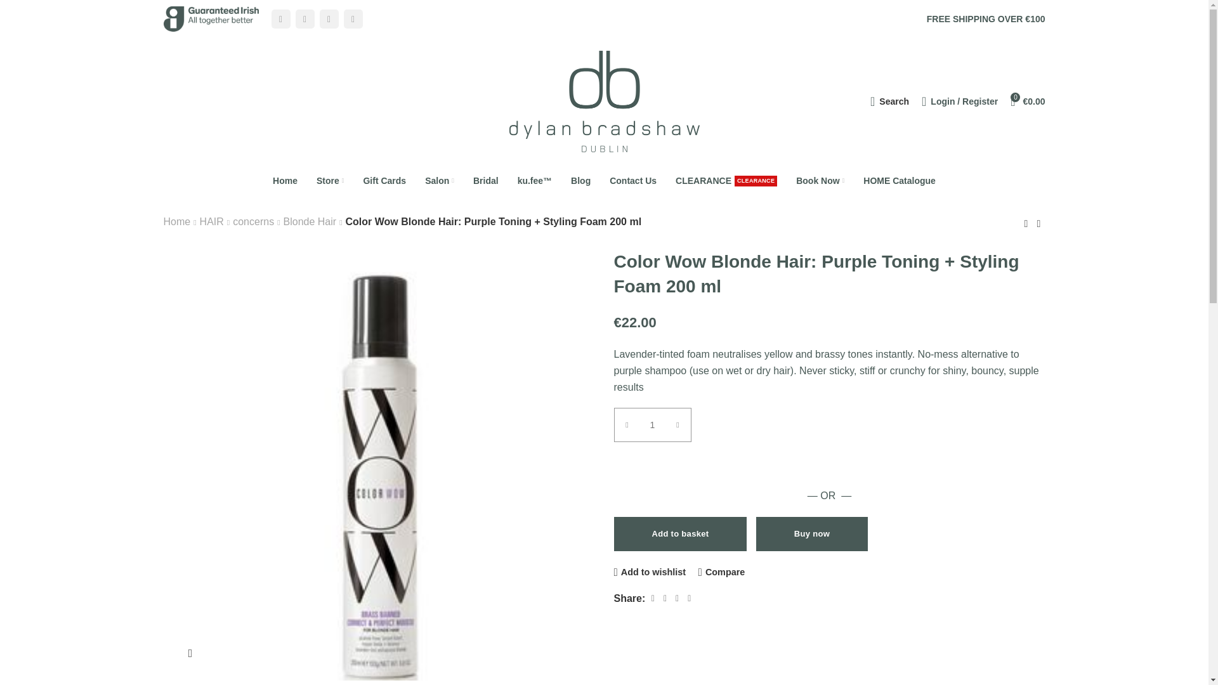  Describe the element at coordinates (284, 180) in the screenshot. I see `Home` at that location.